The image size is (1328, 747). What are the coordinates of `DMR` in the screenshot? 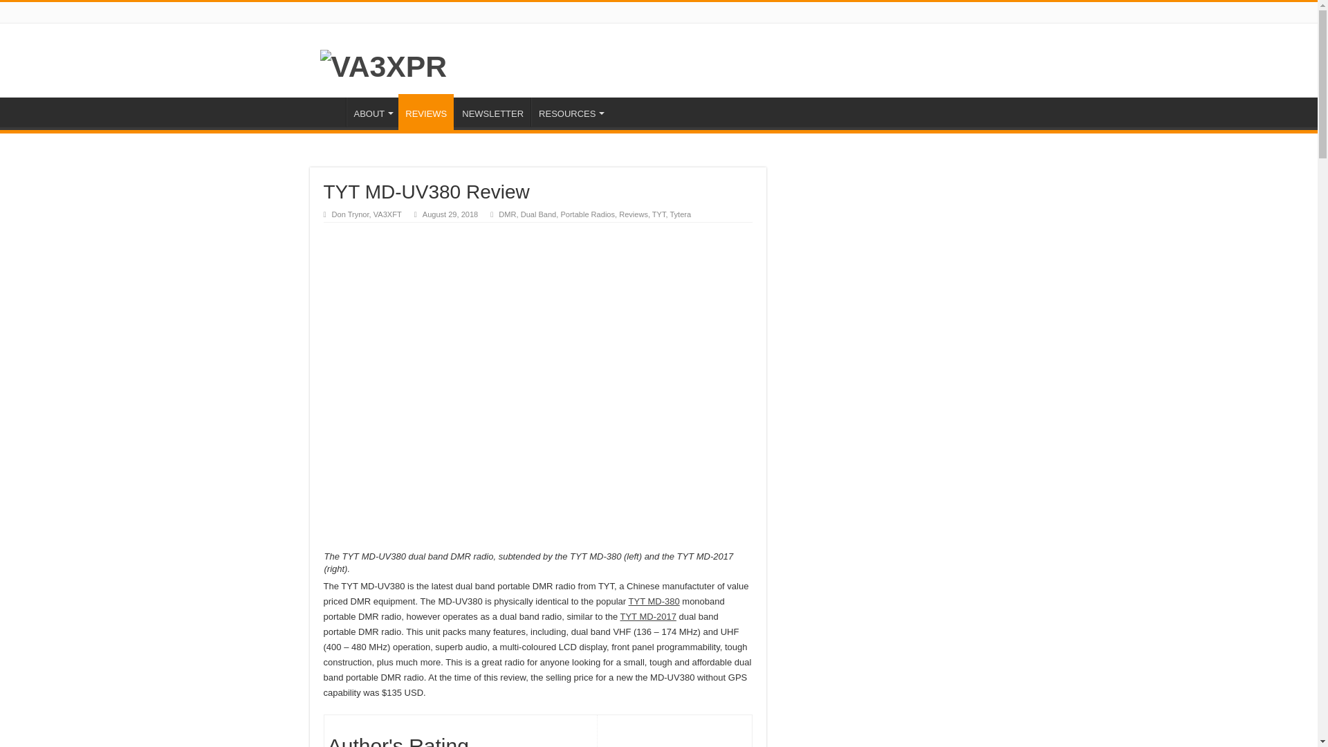 It's located at (508, 214).